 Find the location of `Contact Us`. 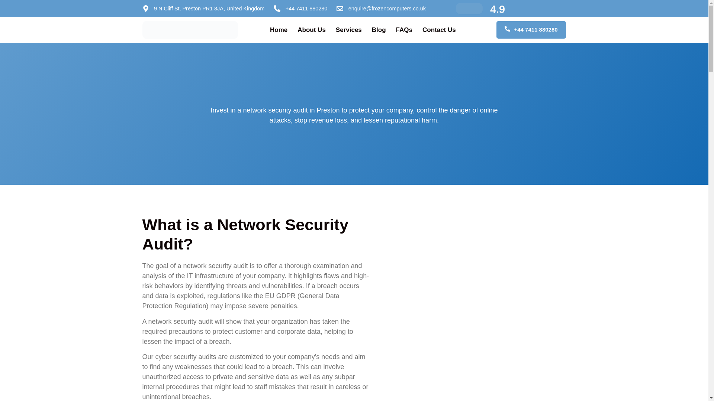

Contact Us is located at coordinates (439, 30).